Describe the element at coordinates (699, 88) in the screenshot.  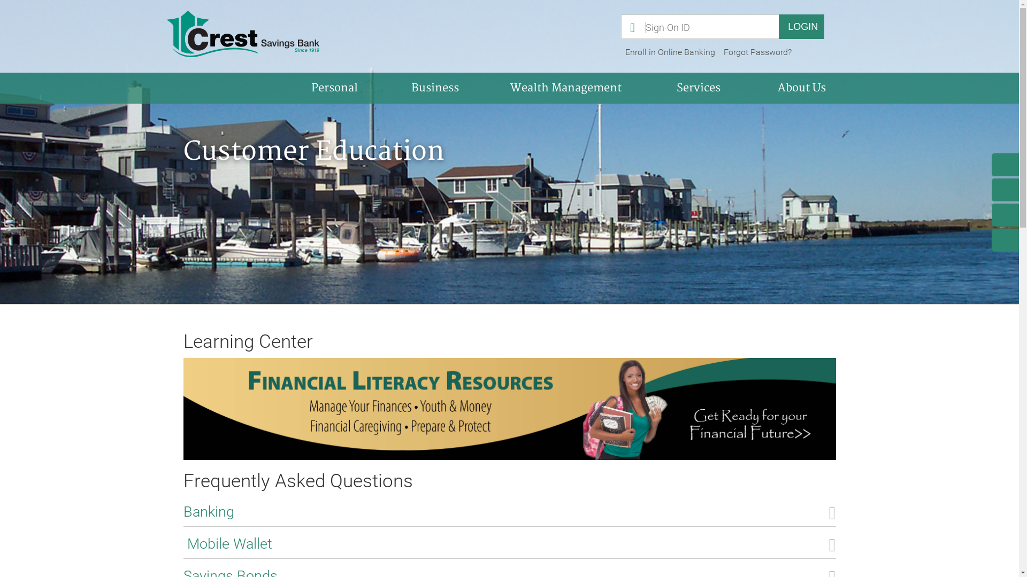
I see `Services` at that location.